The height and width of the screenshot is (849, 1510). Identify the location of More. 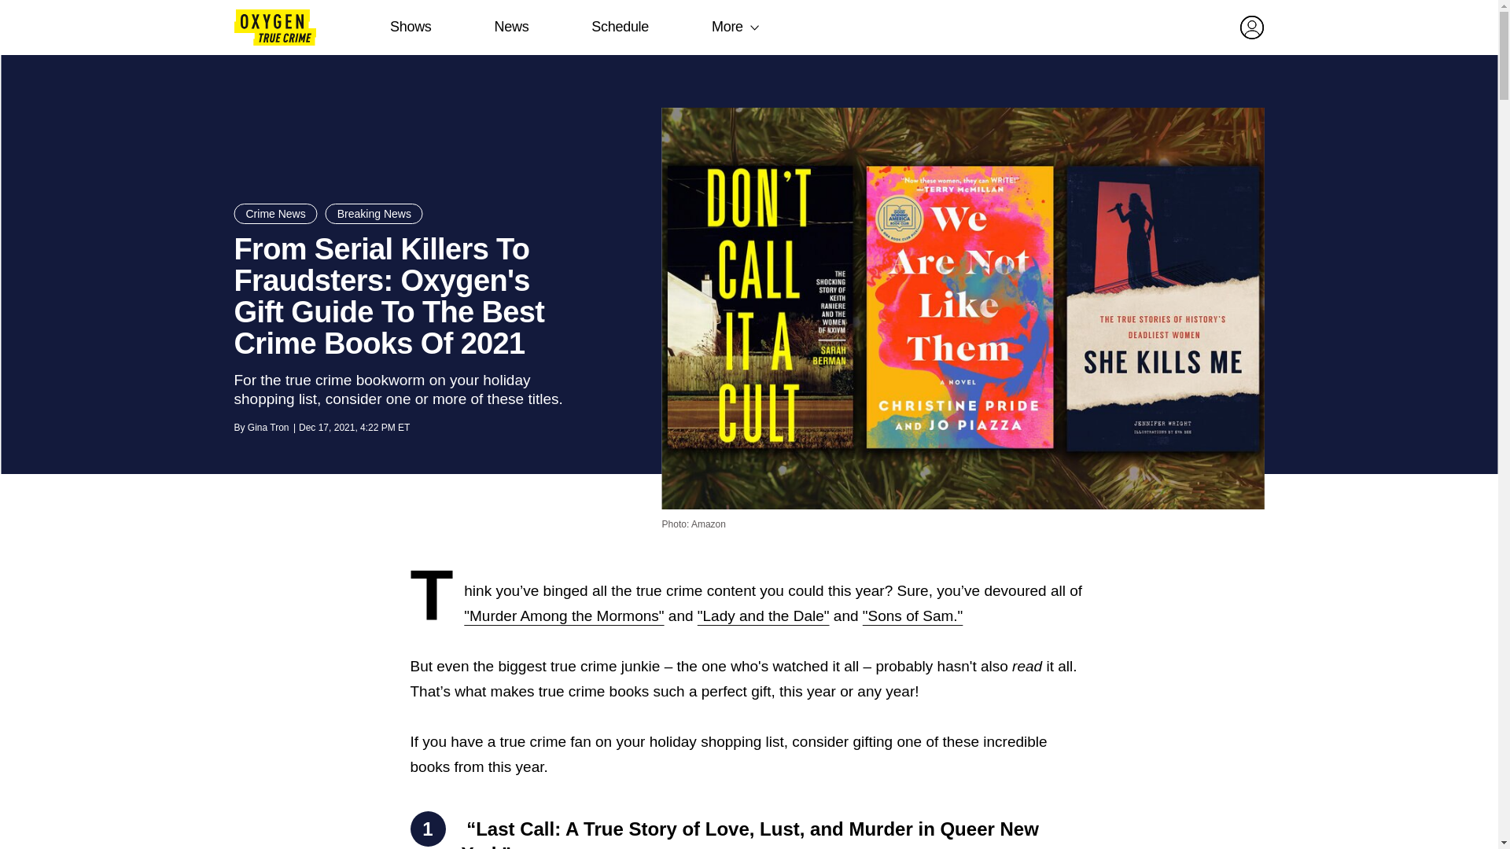
(727, 27).